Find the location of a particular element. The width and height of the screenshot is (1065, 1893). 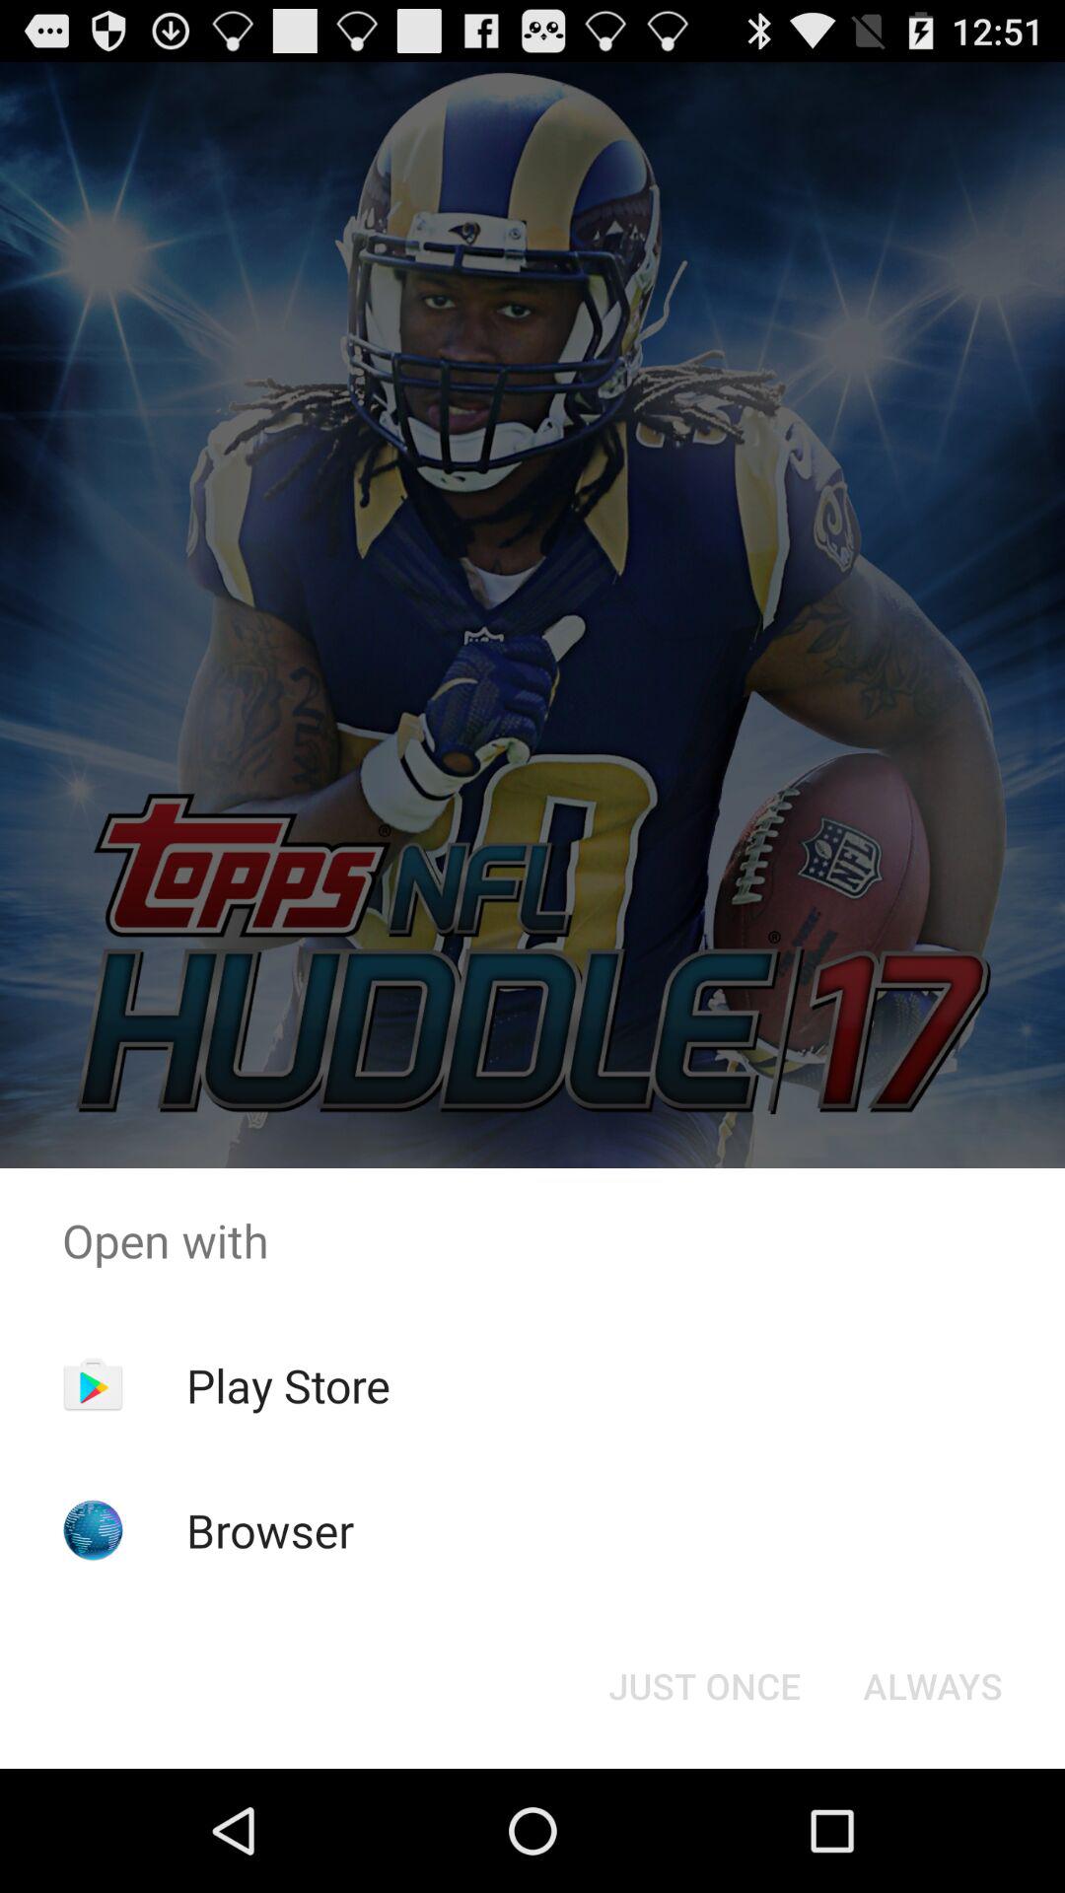

select the button to the right of the just once is located at coordinates (933, 1686).